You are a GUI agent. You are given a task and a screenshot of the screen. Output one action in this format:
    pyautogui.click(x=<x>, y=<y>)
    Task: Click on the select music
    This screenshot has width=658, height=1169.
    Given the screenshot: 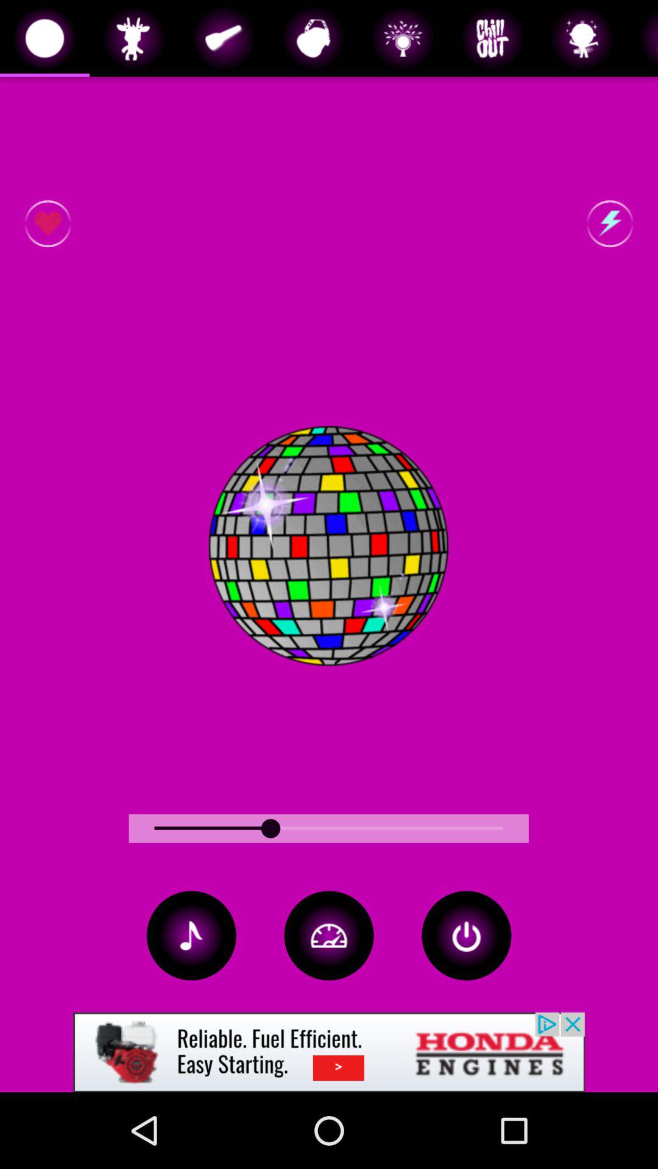 What is the action you would take?
    pyautogui.click(x=191, y=935)
    